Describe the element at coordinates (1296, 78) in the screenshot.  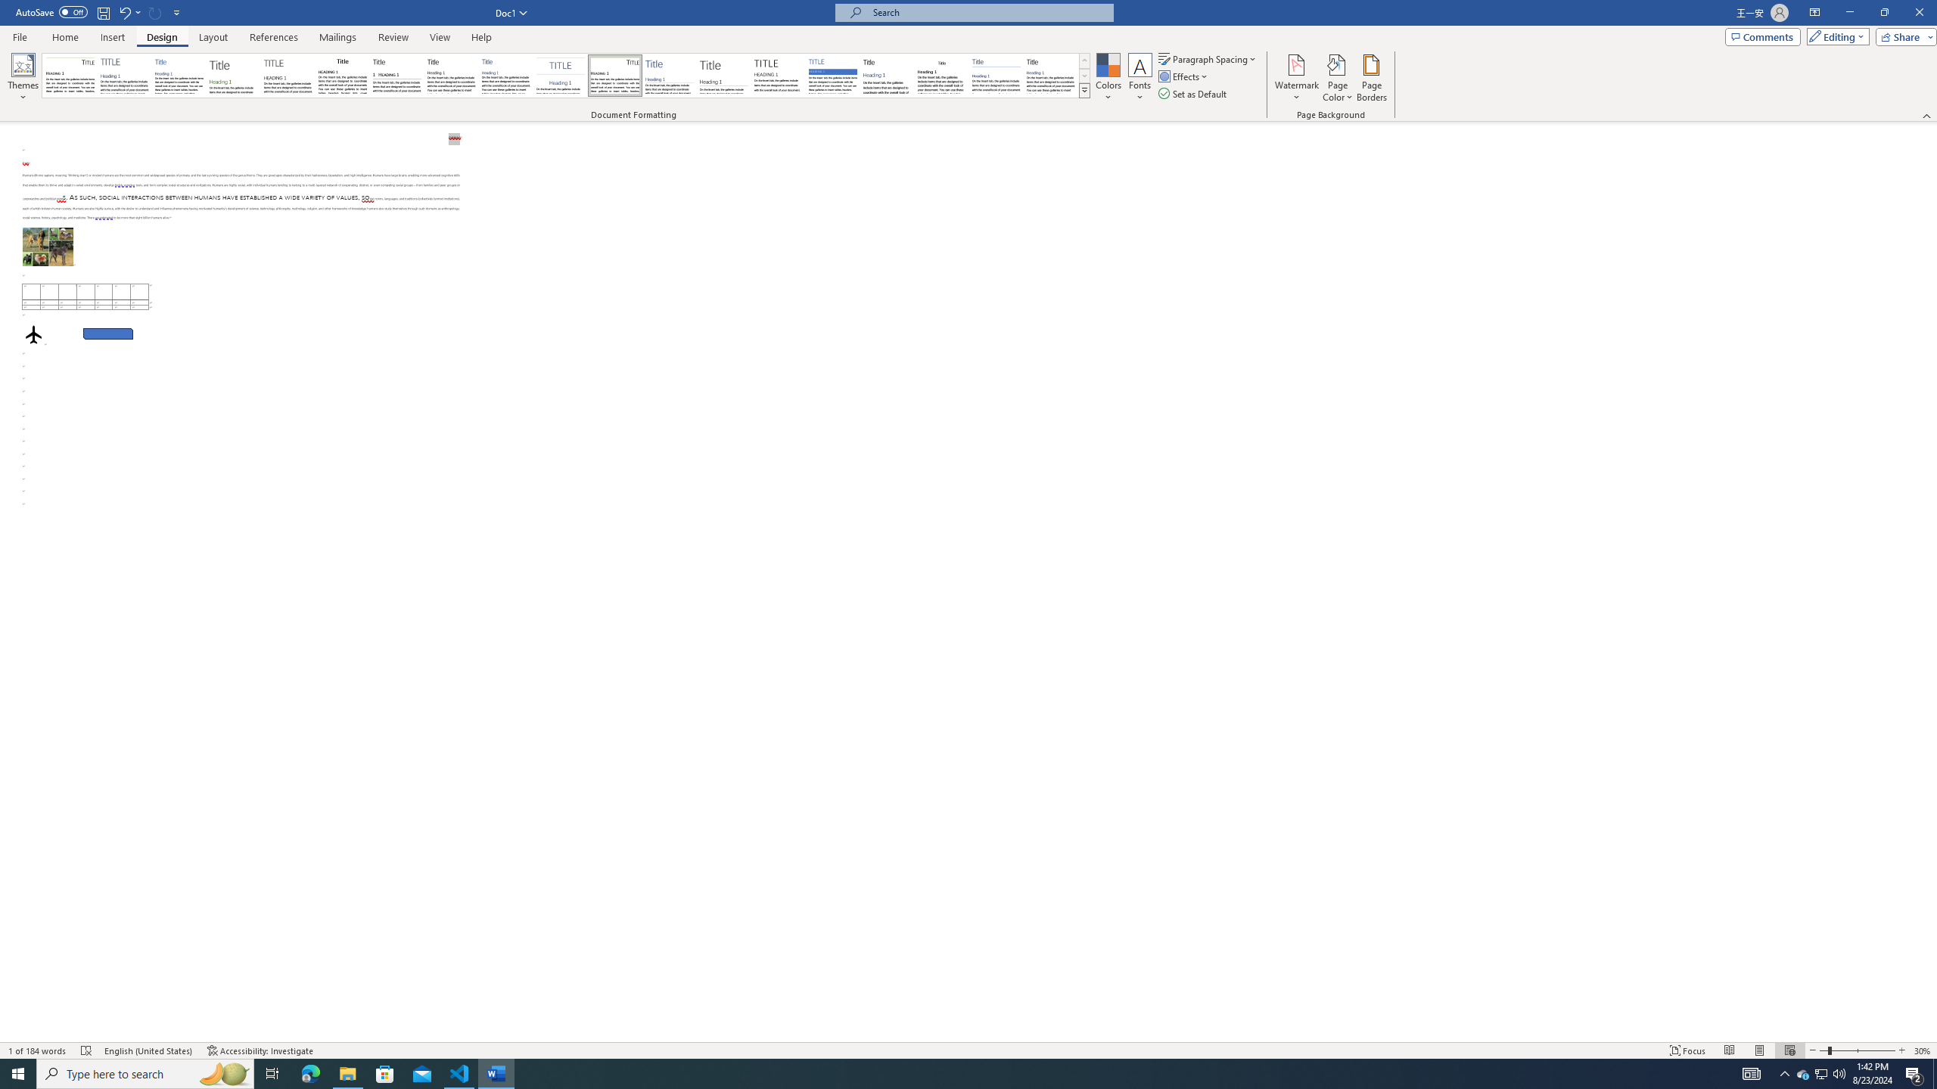
I see `Watermark` at that location.